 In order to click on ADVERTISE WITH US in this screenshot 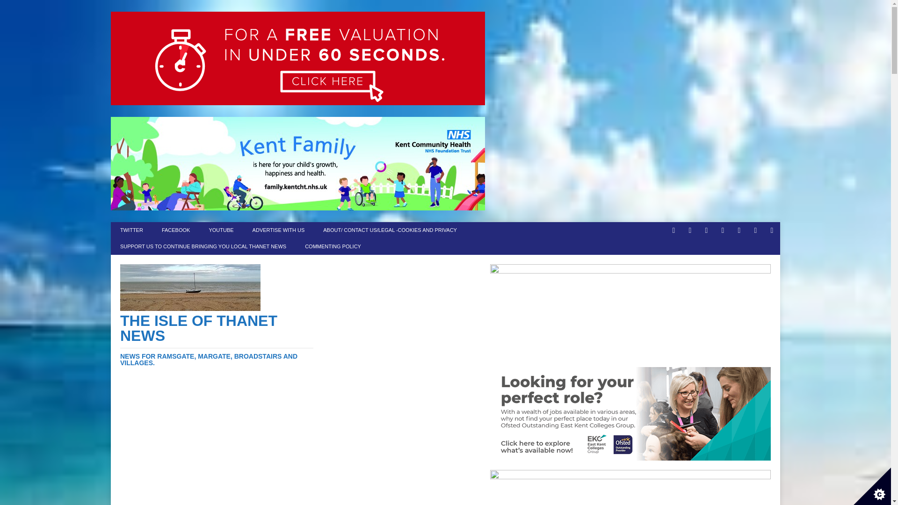, I will do `click(279, 230)`.